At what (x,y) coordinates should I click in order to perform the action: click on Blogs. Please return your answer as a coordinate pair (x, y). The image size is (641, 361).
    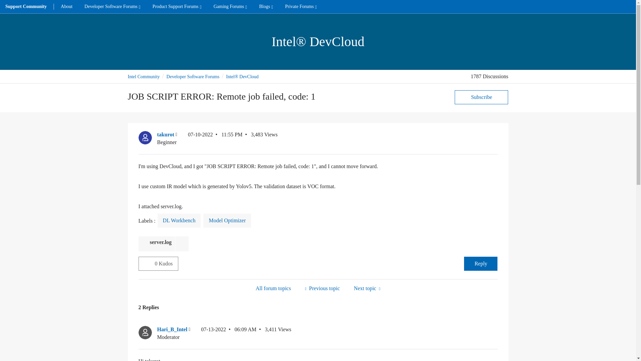
    Looking at the image, I should click on (266, 7).